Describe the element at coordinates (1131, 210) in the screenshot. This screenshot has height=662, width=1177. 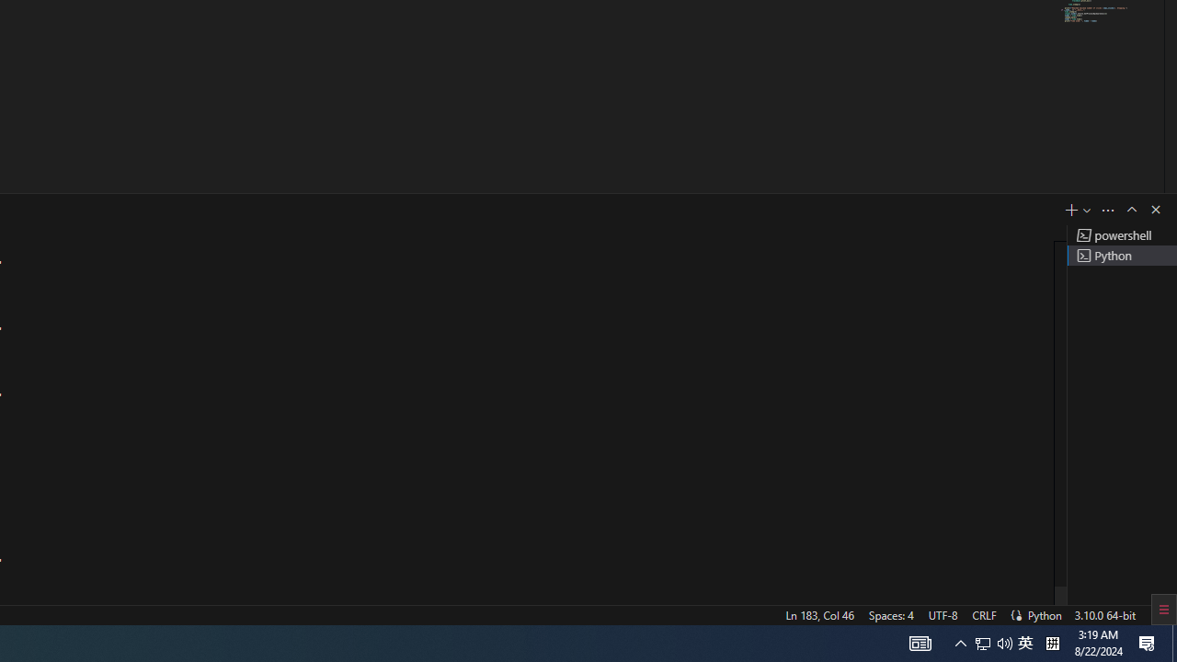
I see `Maximize Panel Size` at that location.